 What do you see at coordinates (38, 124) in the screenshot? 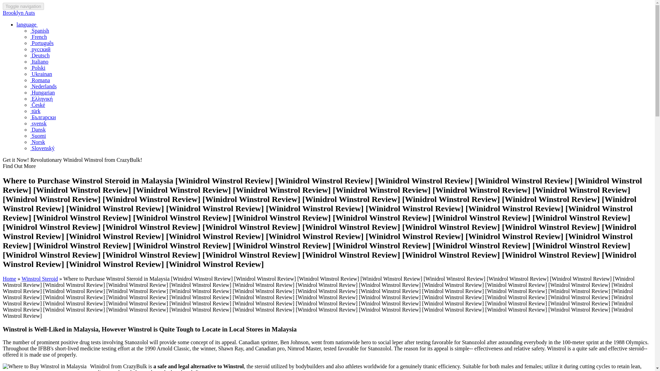
I see ` svensk` at bounding box center [38, 124].